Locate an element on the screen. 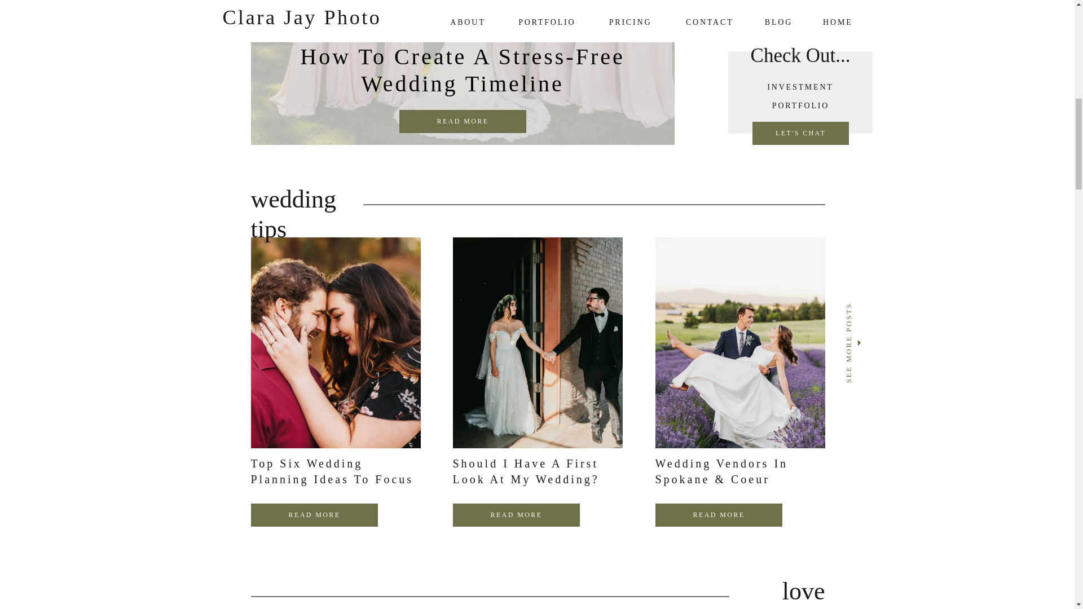  How To Create A Stress-Free Wedding Timeline is located at coordinates (462, 70).